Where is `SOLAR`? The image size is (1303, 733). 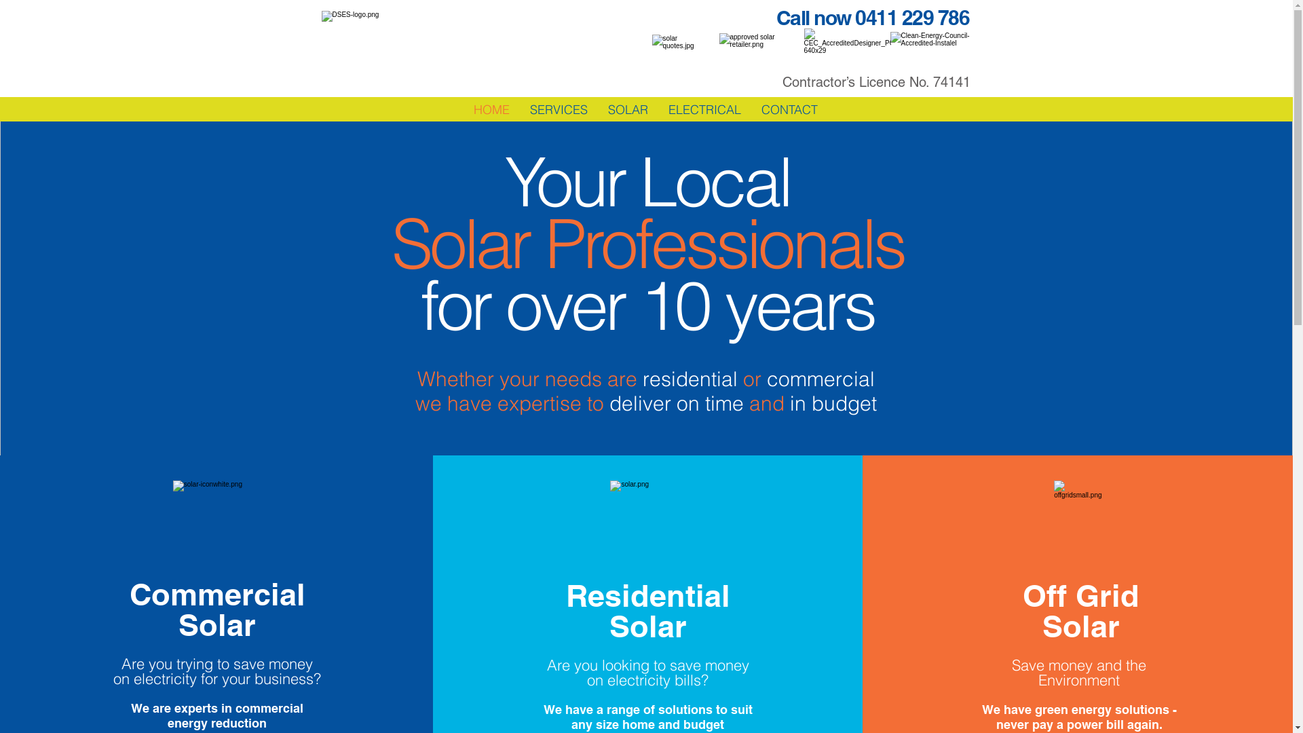
SOLAR is located at coordinates (628, 110).